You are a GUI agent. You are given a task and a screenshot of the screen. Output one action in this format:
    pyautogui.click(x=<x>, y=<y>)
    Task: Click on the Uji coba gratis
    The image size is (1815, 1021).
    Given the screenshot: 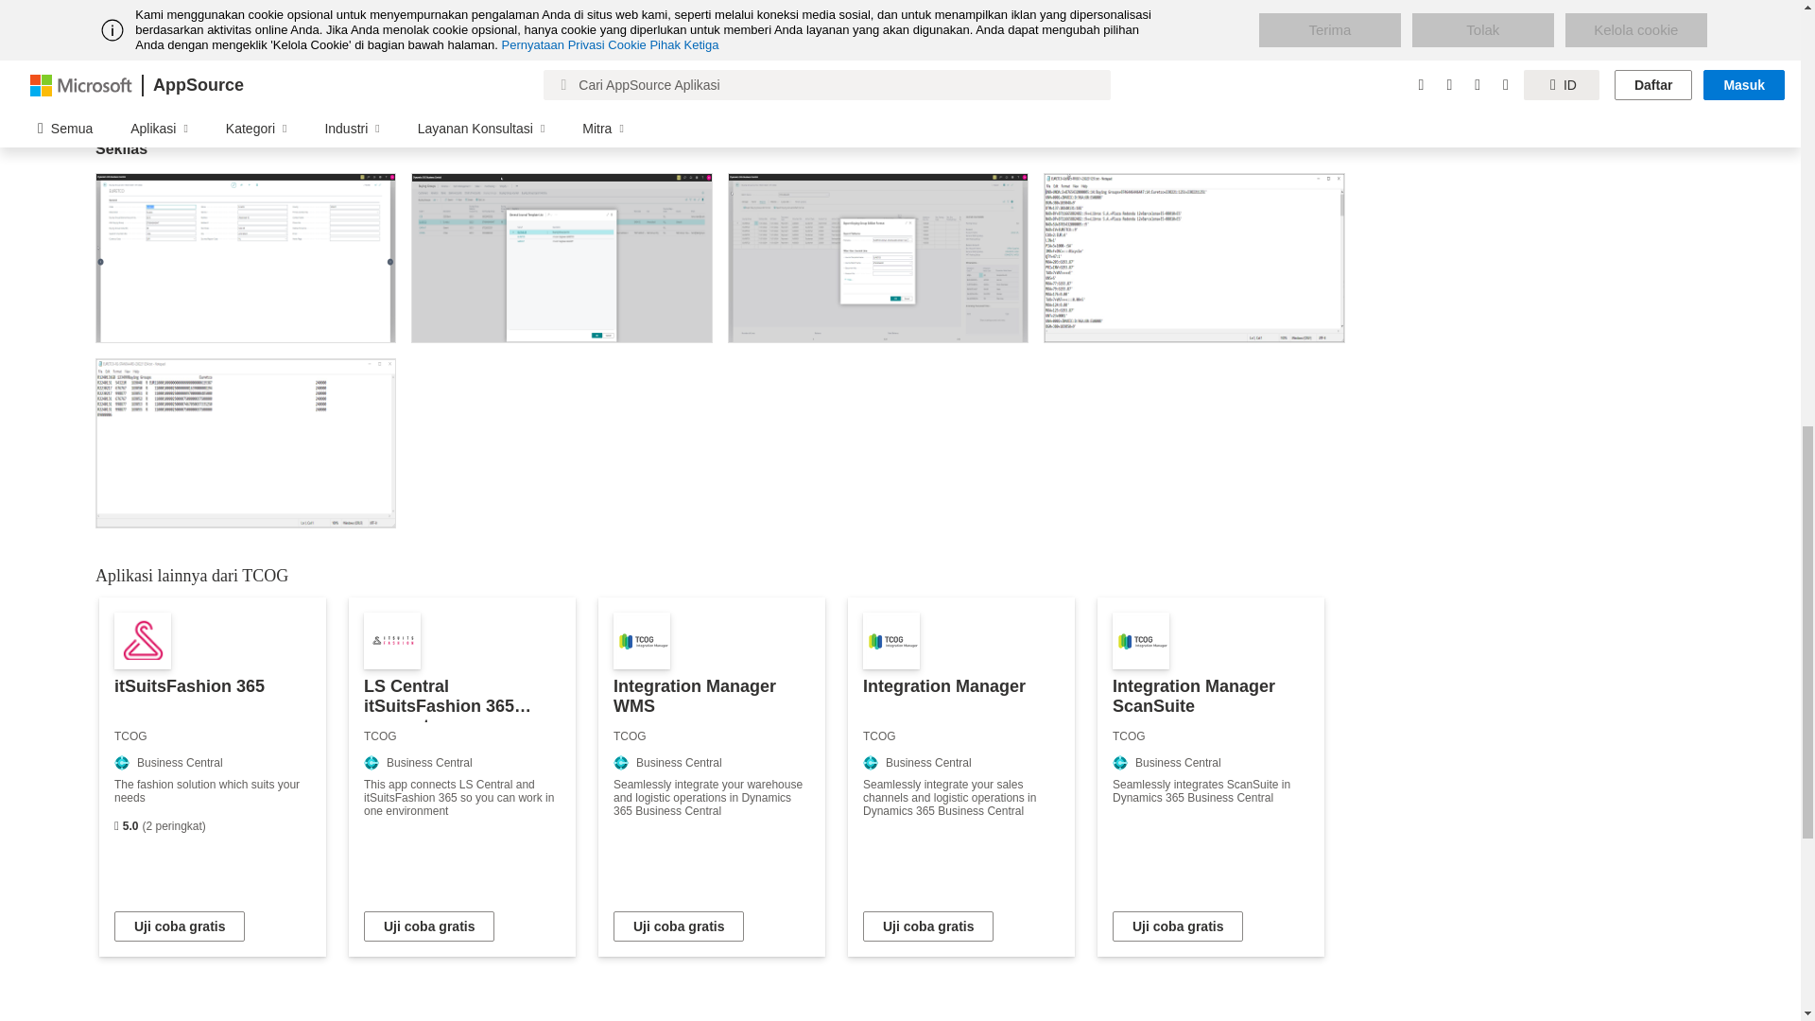 What is the action you would take?
    pyautogui.click(x=1178, y=926)
    